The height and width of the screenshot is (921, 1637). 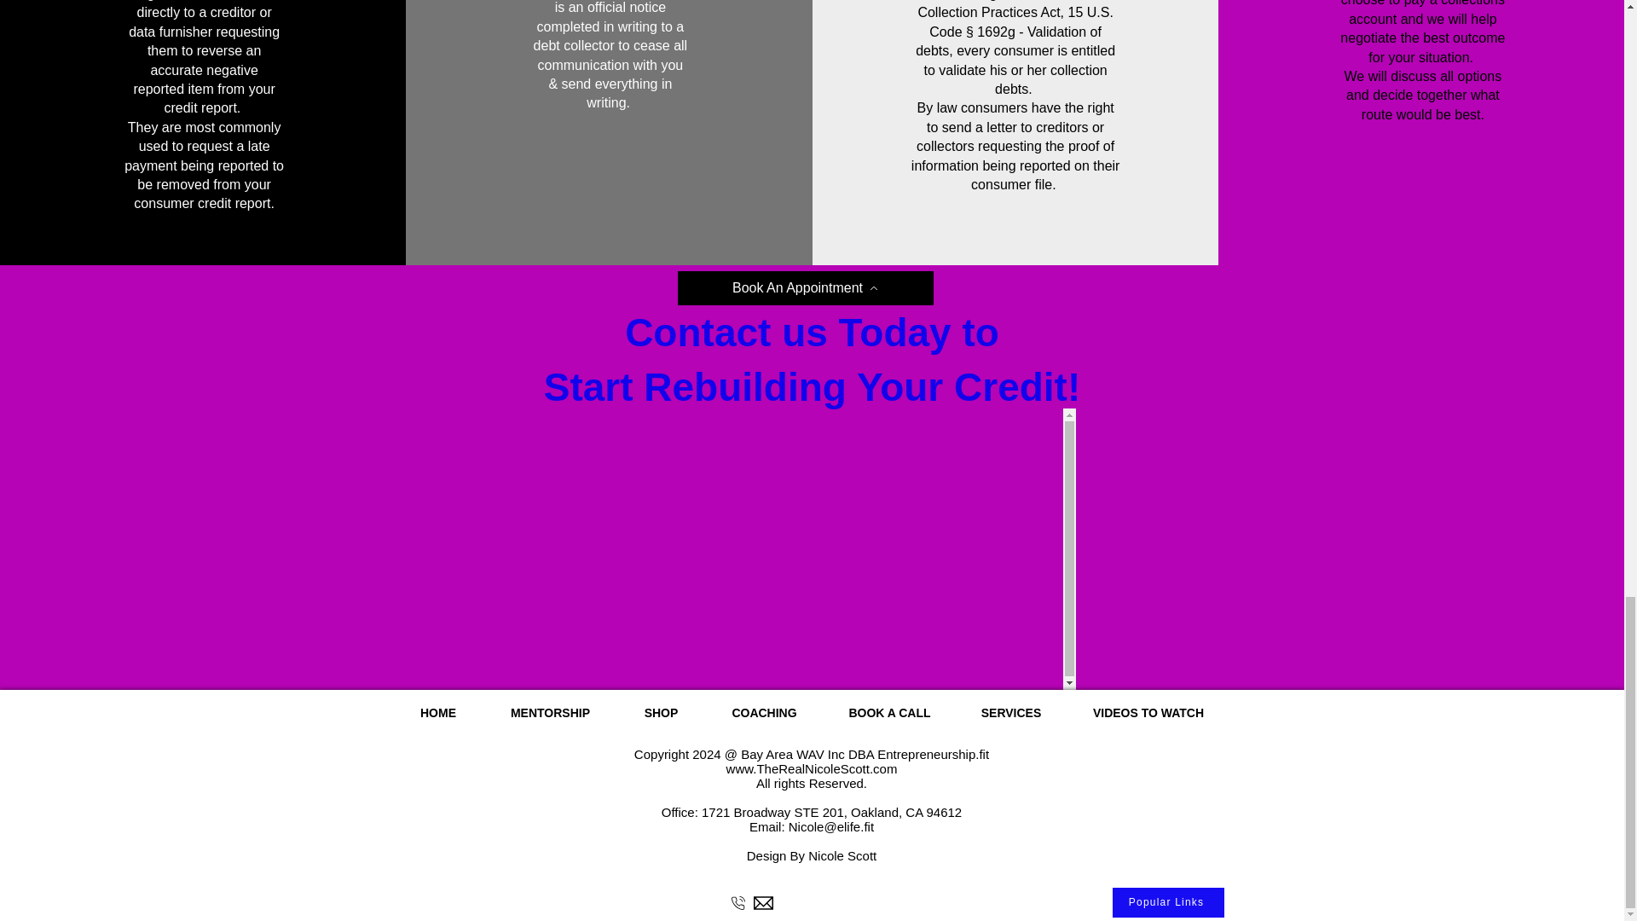 I want to click on SHOP, so click(x=660, y=713).